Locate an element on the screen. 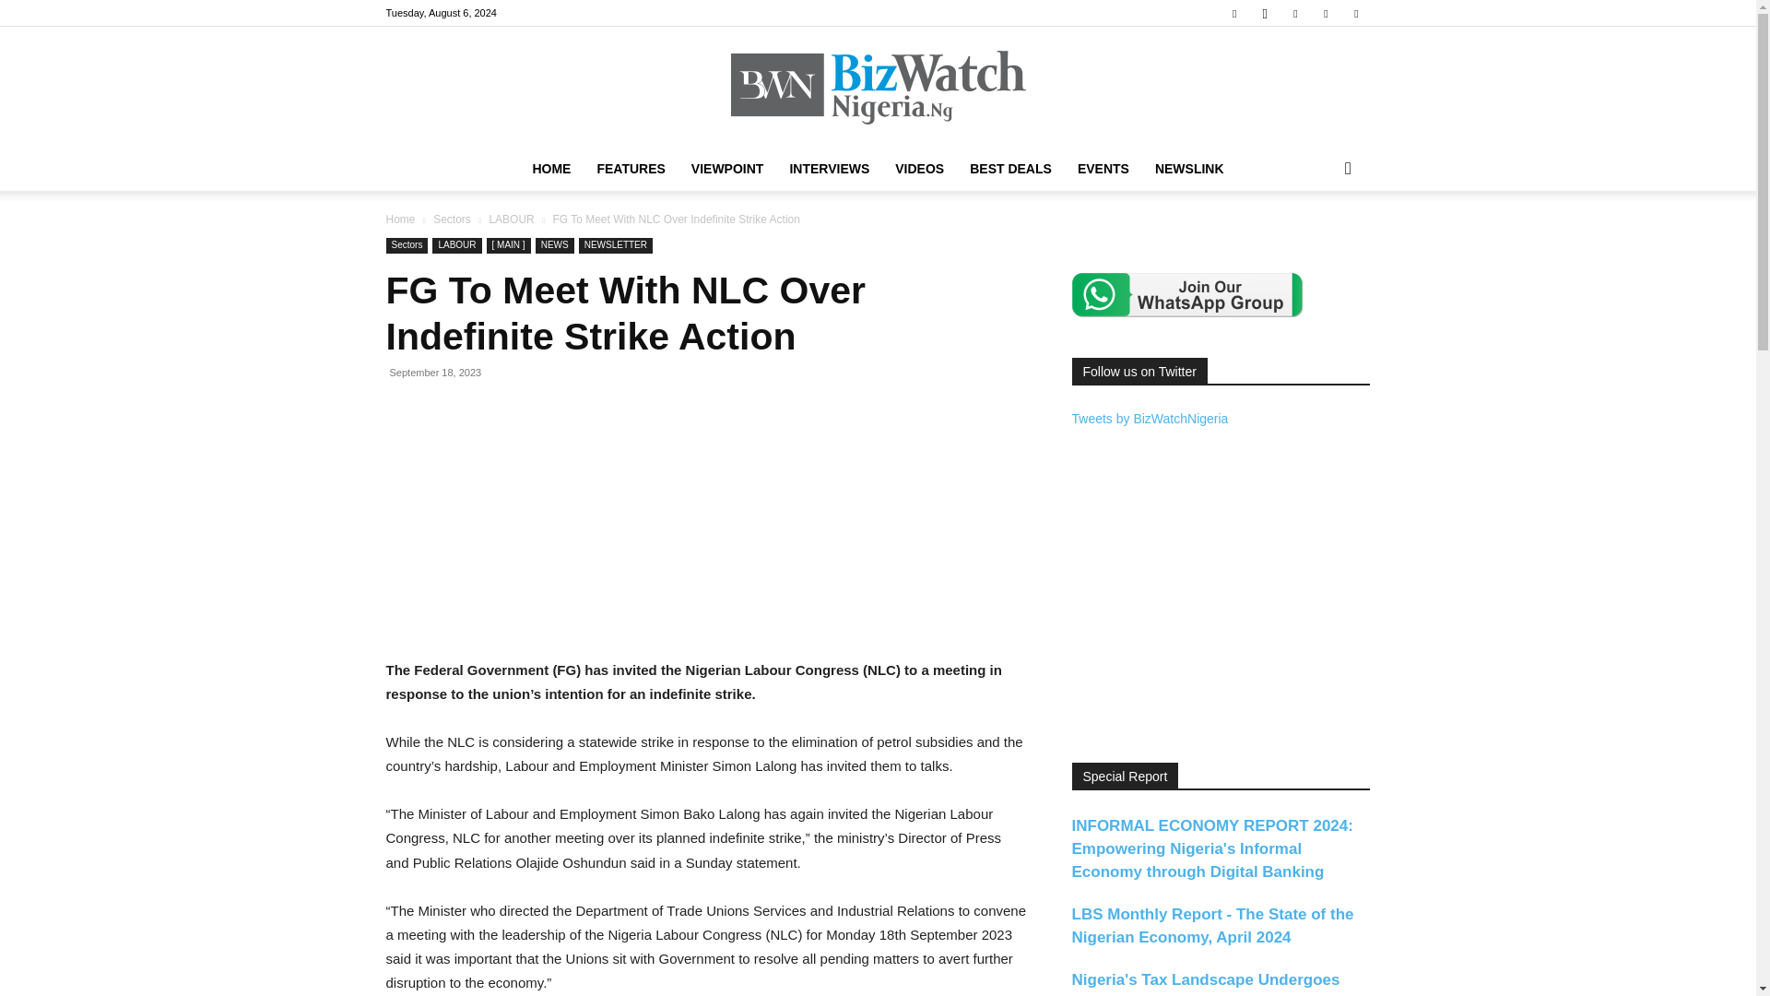 The image size is (1770, 996). Instagram is located at coordinates (1265, 13).